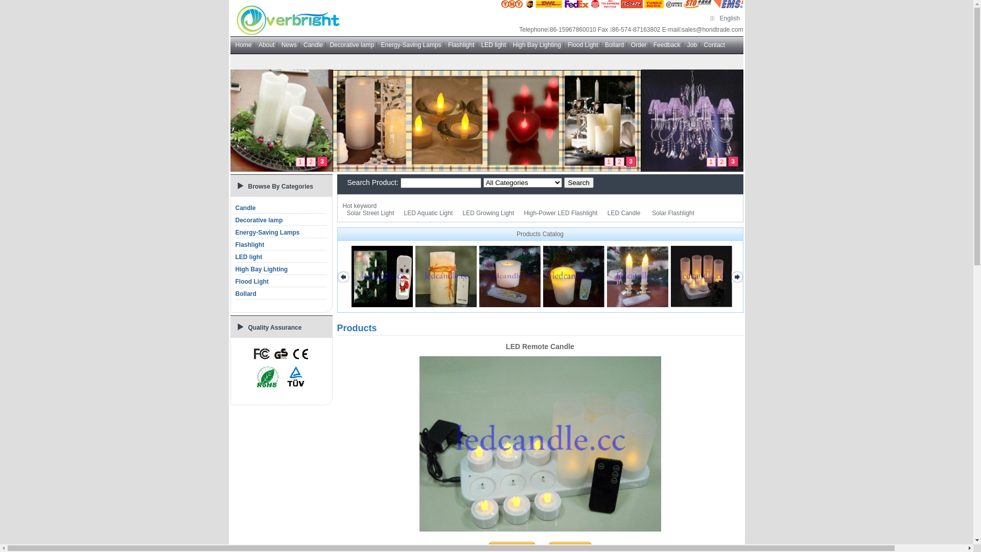 The height and width of the screenshot is (552, 981). What do you see at coordinates (579, 183) in the screenshot?
I see `Search` at bounding box center [579, 183].